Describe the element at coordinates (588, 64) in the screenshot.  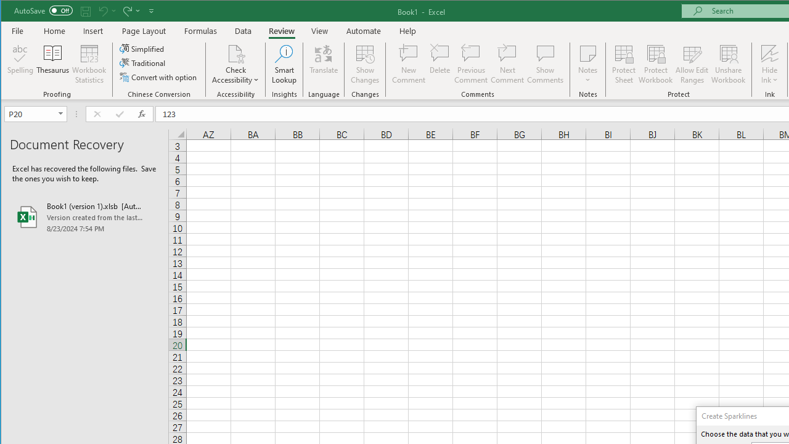
I see `Notes` at that location.